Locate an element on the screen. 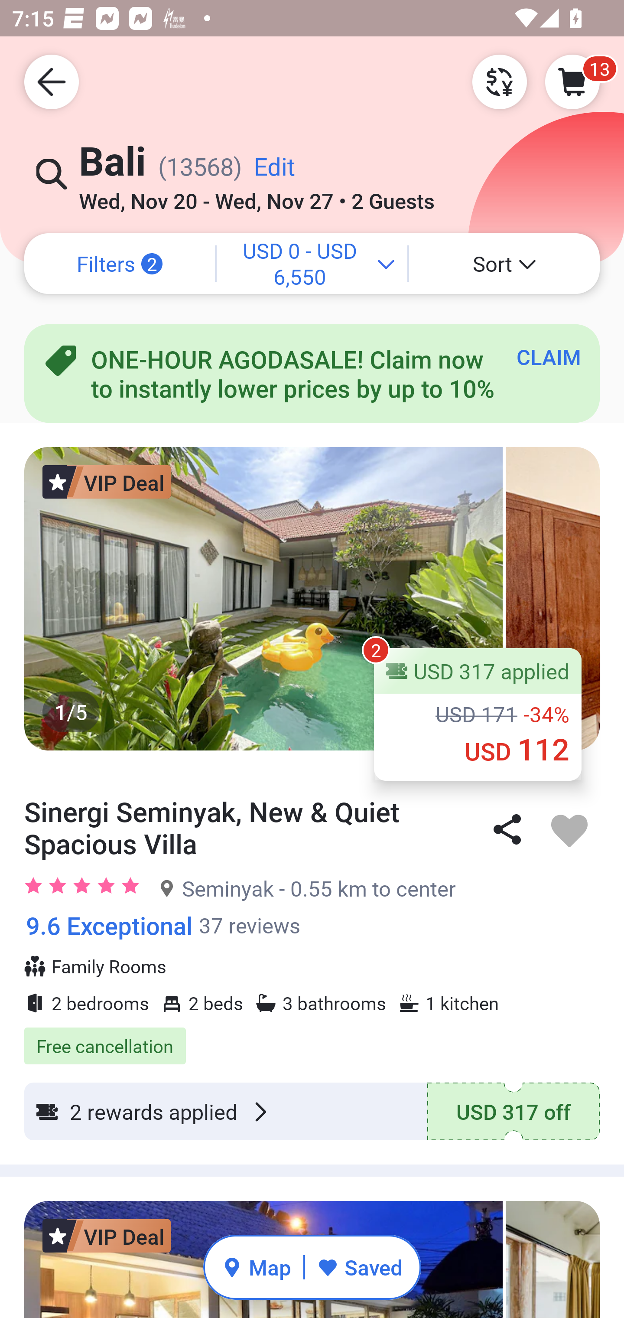 The width and height of the screenshot is (624, 1318). 2 rewards applied USD 317 off is located at coordinates (312, 1112).